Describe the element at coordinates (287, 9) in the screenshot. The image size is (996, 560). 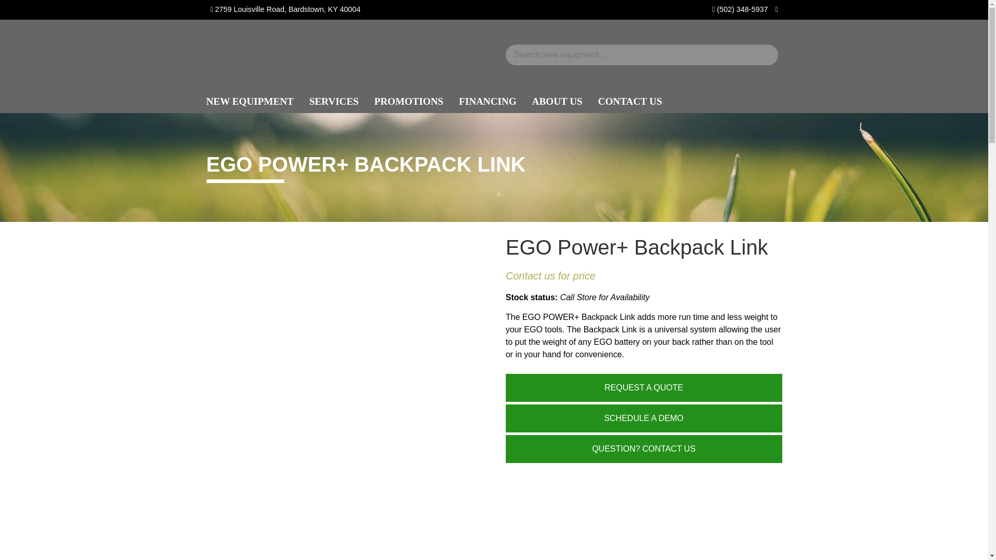
I see `2759 Louisville Road, Bardstown, KY 40004` at that location.